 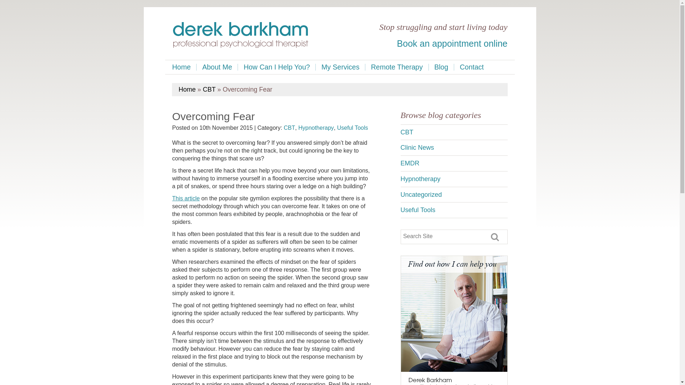 What do you see at coordinates (454, 163) in the screenshot?
I see `EMDR` at bounding box center [454, 163].